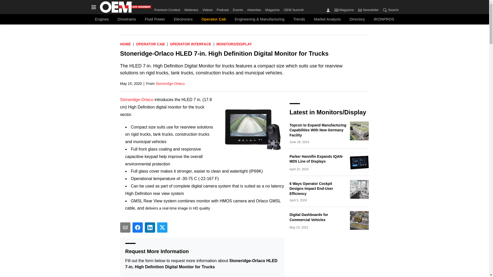 Image resolution: width=493 pixels, height=277 pixels. Describe the element at coordinates (150, 227) in the screenshot. I see `Share To linkedin` at that location.